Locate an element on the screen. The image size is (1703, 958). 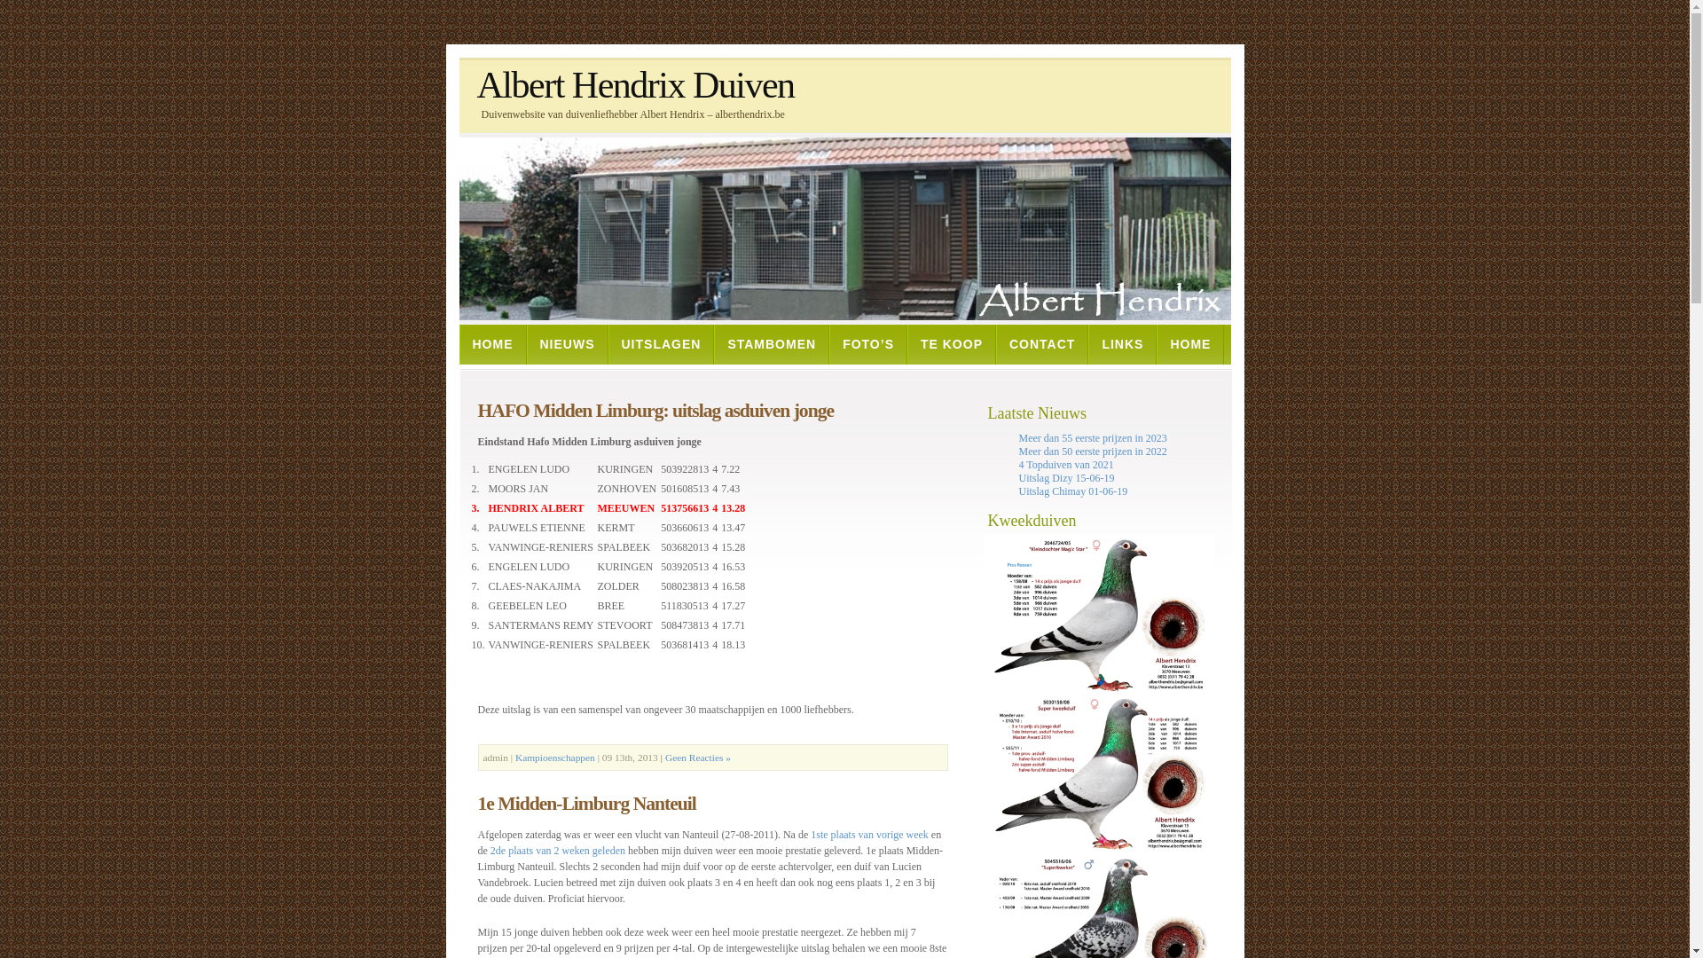
LINKS is located at coordinates (1123, 344).